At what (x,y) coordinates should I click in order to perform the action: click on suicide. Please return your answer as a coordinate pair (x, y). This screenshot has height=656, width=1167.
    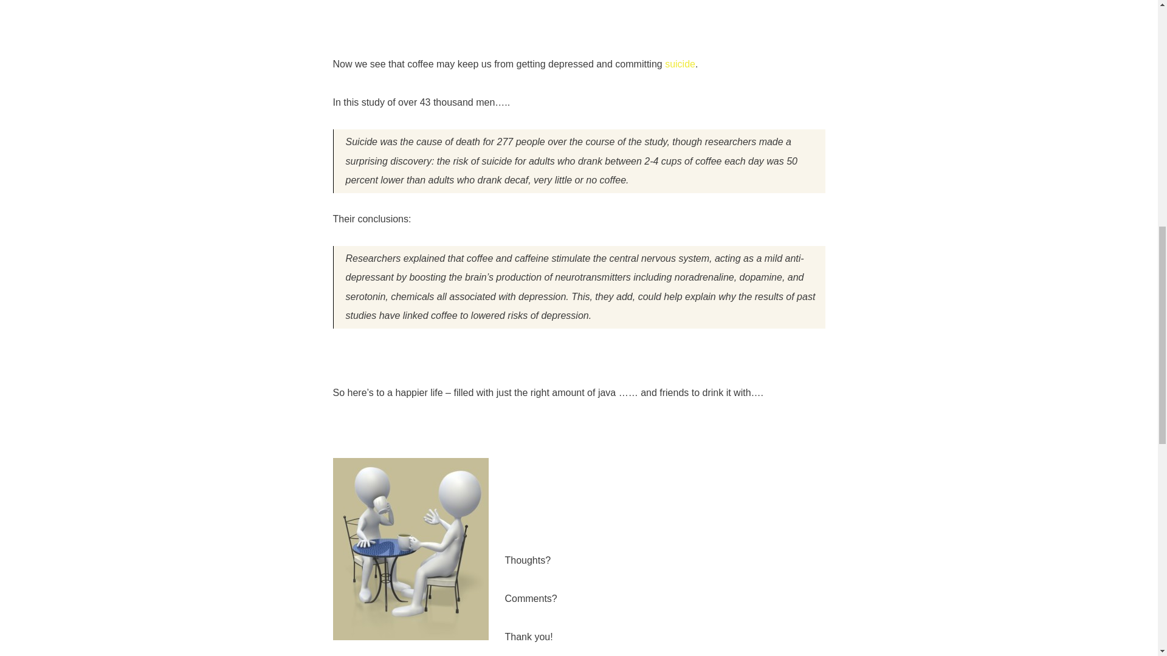
    Looking at the image, I should click on (680, 64).